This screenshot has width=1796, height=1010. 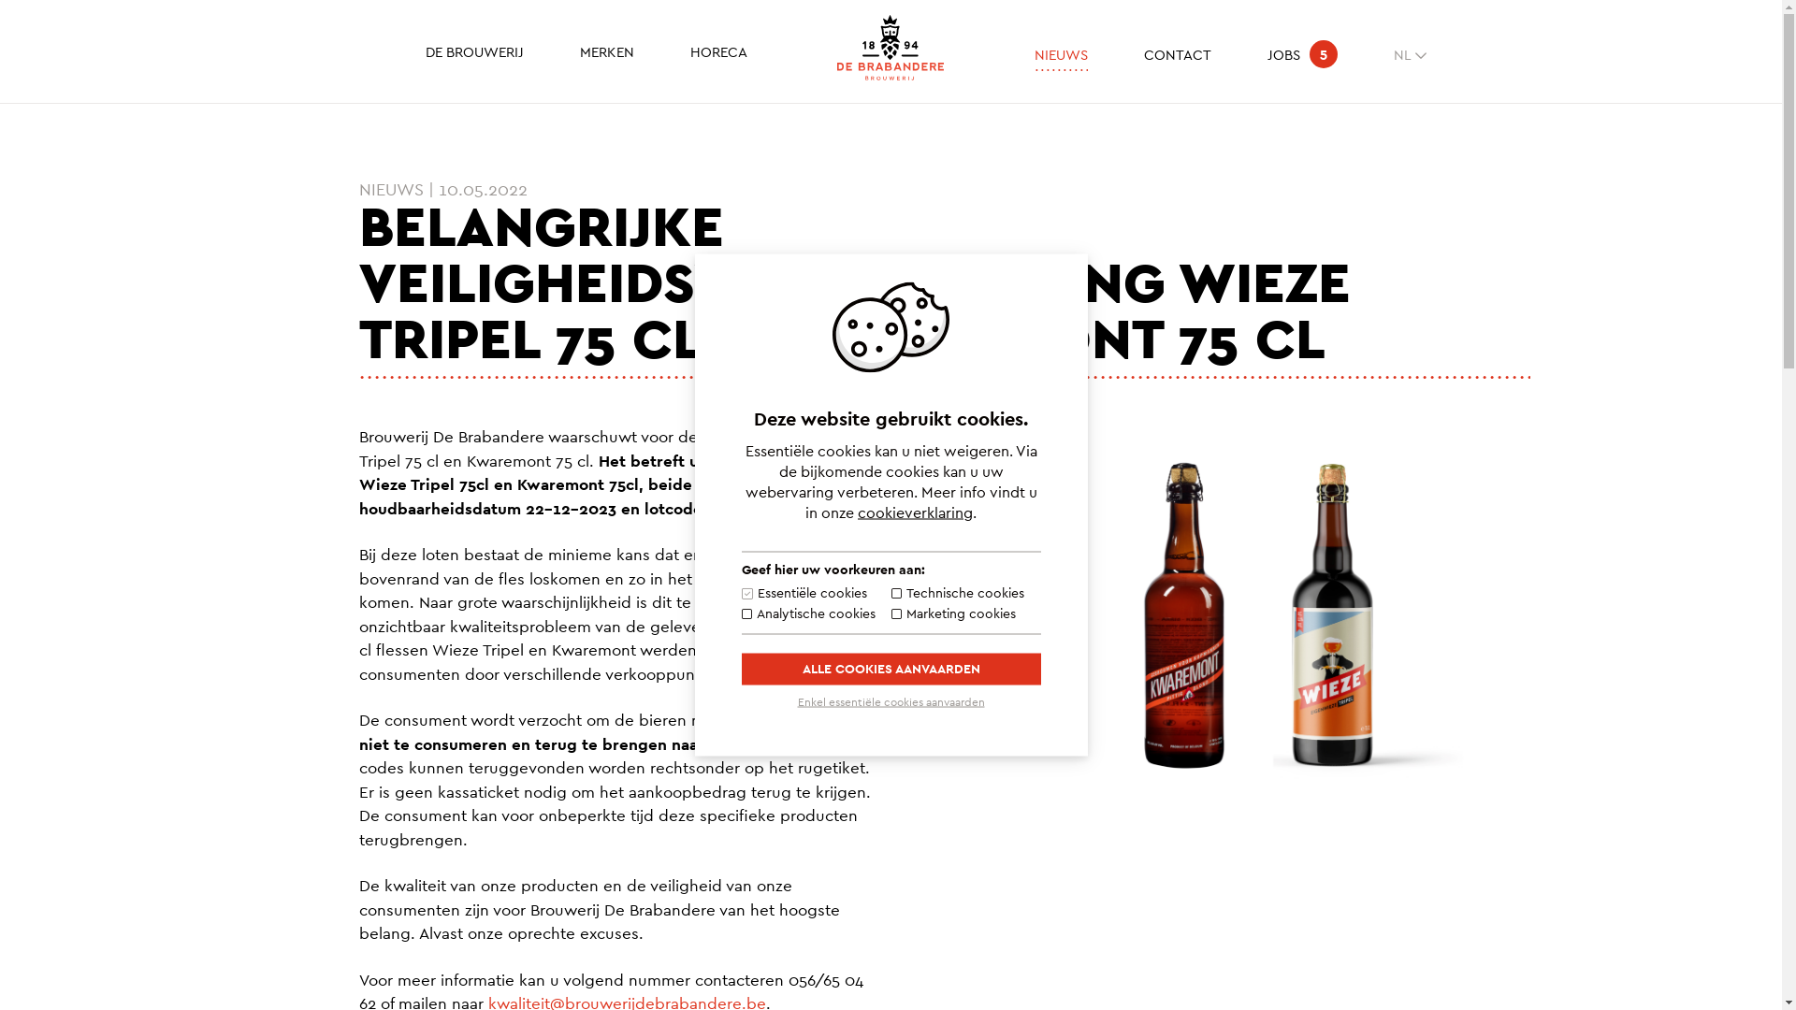 What do you see at coordinates (475, 53) in the screenshot?
I see `DE BROUWERIJ` at bounding box center [475, 53].